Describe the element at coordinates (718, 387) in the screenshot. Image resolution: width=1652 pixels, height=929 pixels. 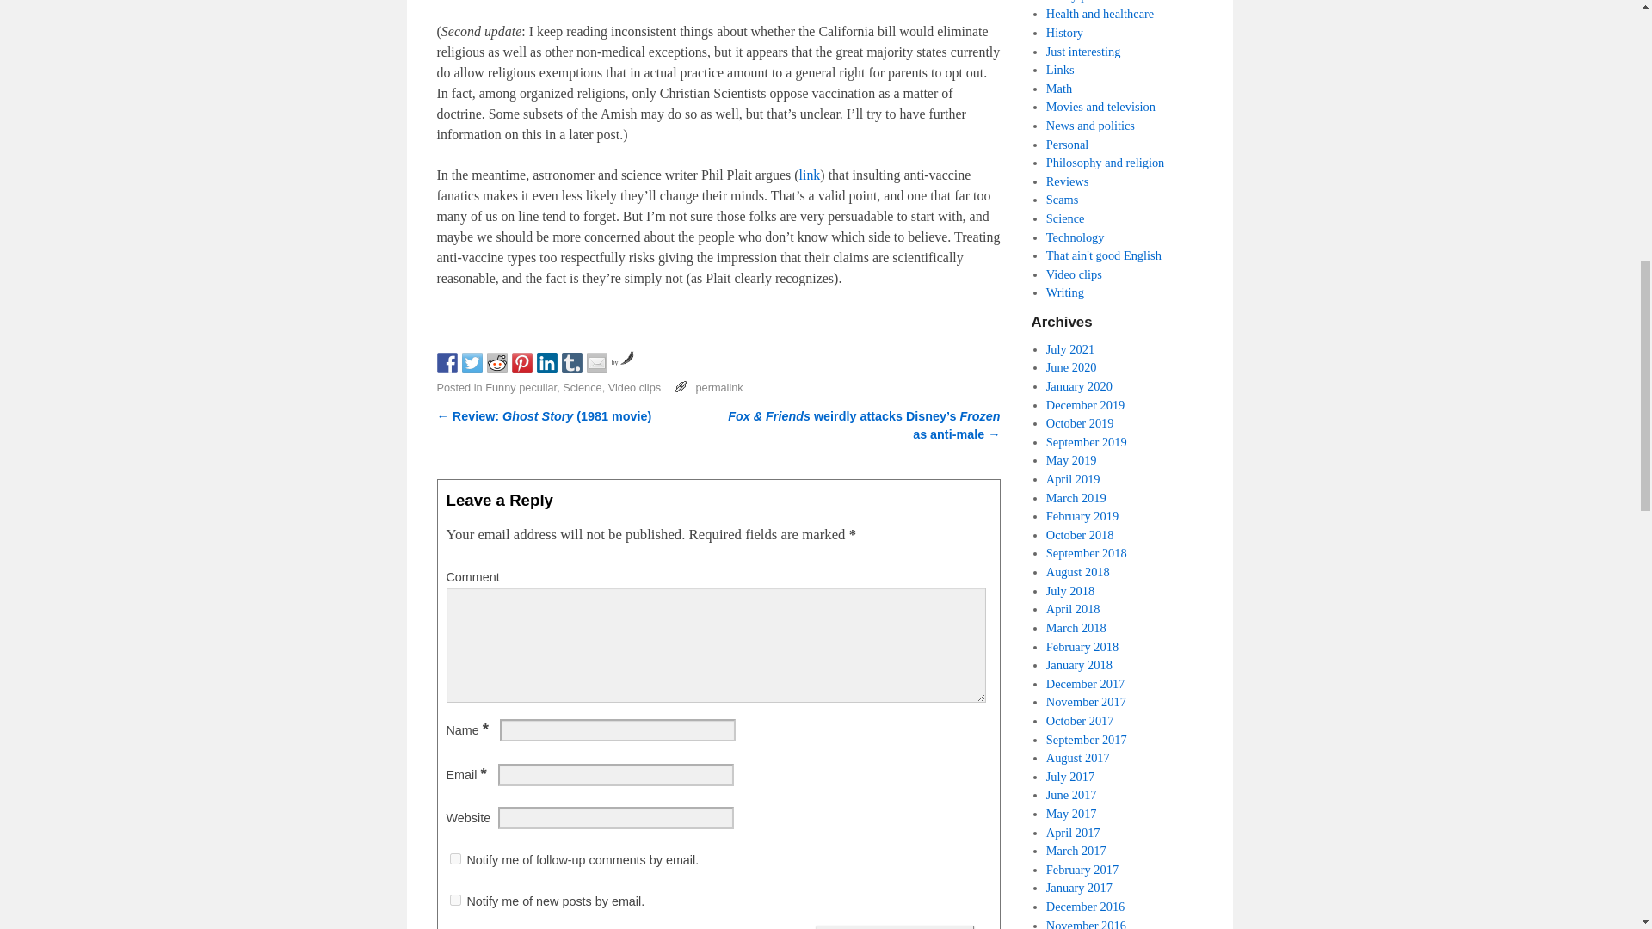
I see `permalink` at that location.